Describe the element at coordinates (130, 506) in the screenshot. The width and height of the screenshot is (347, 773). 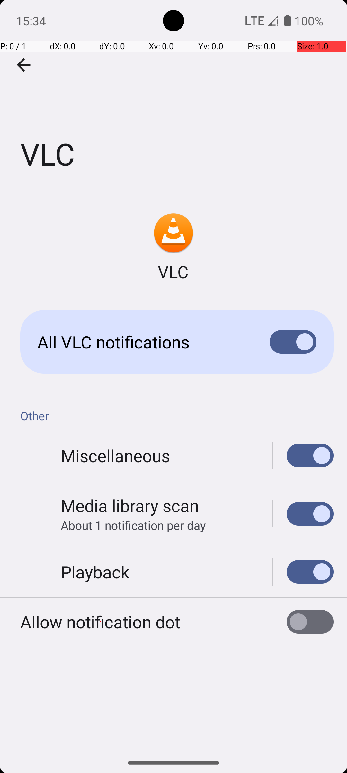
I see `Media library scan` at that location.